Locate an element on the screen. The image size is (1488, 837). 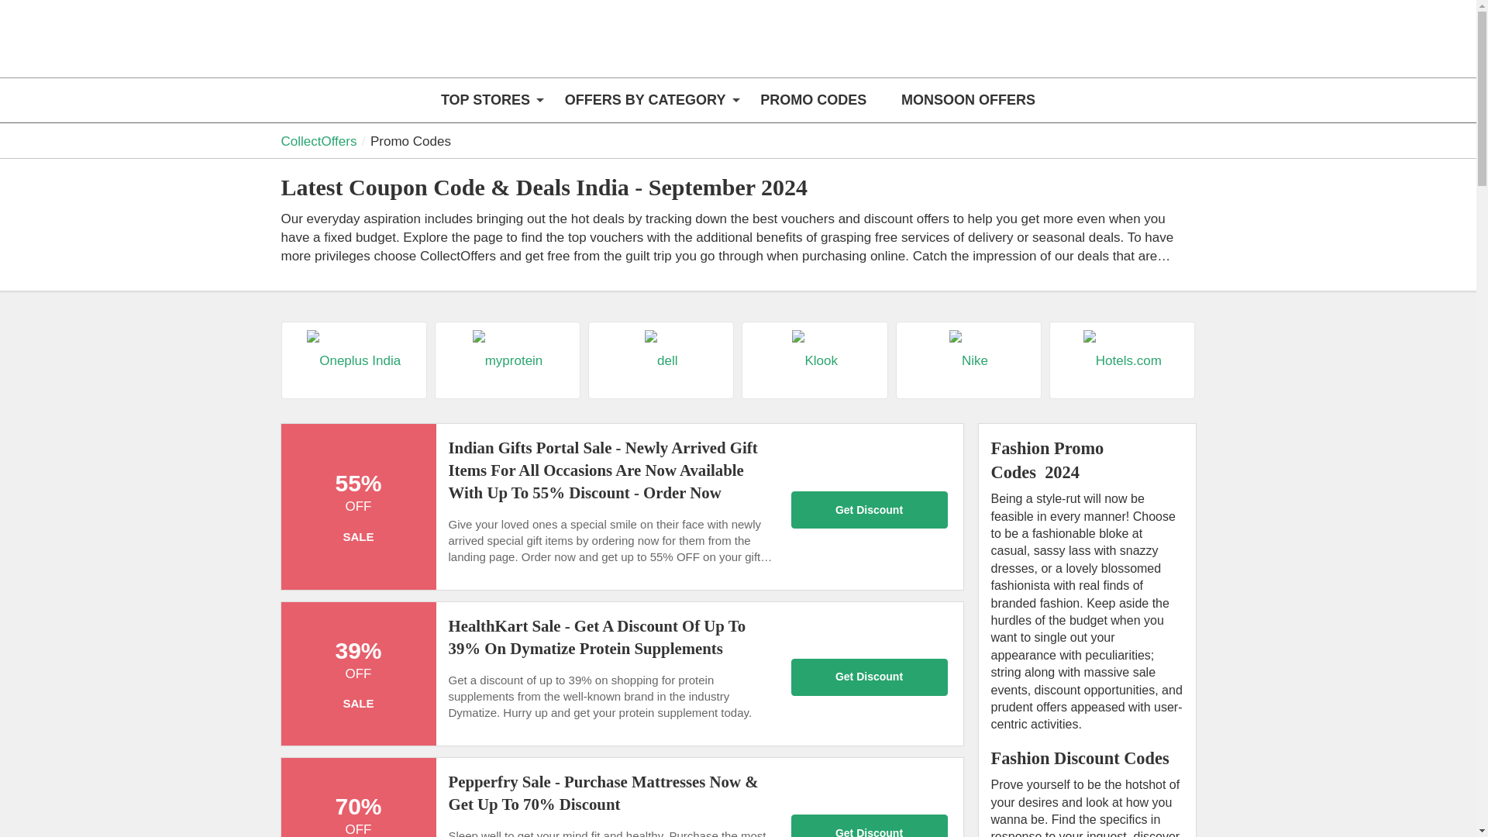
OFFERS BY CATEGORY is located at coordinates (645, 100).